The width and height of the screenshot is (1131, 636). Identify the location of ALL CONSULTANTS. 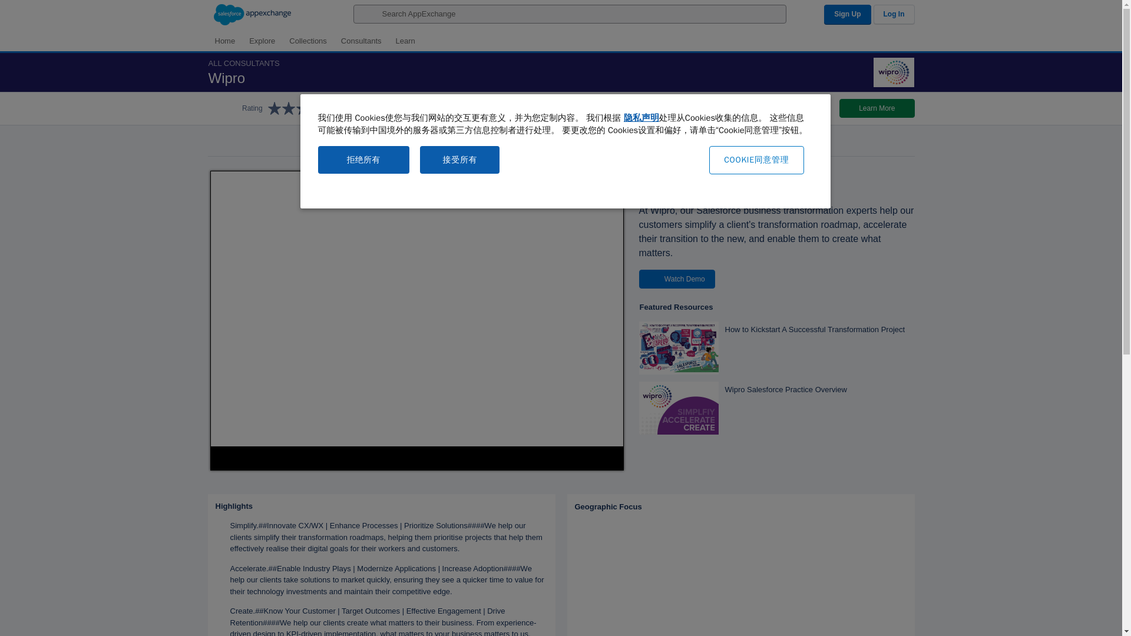
(246, 64).